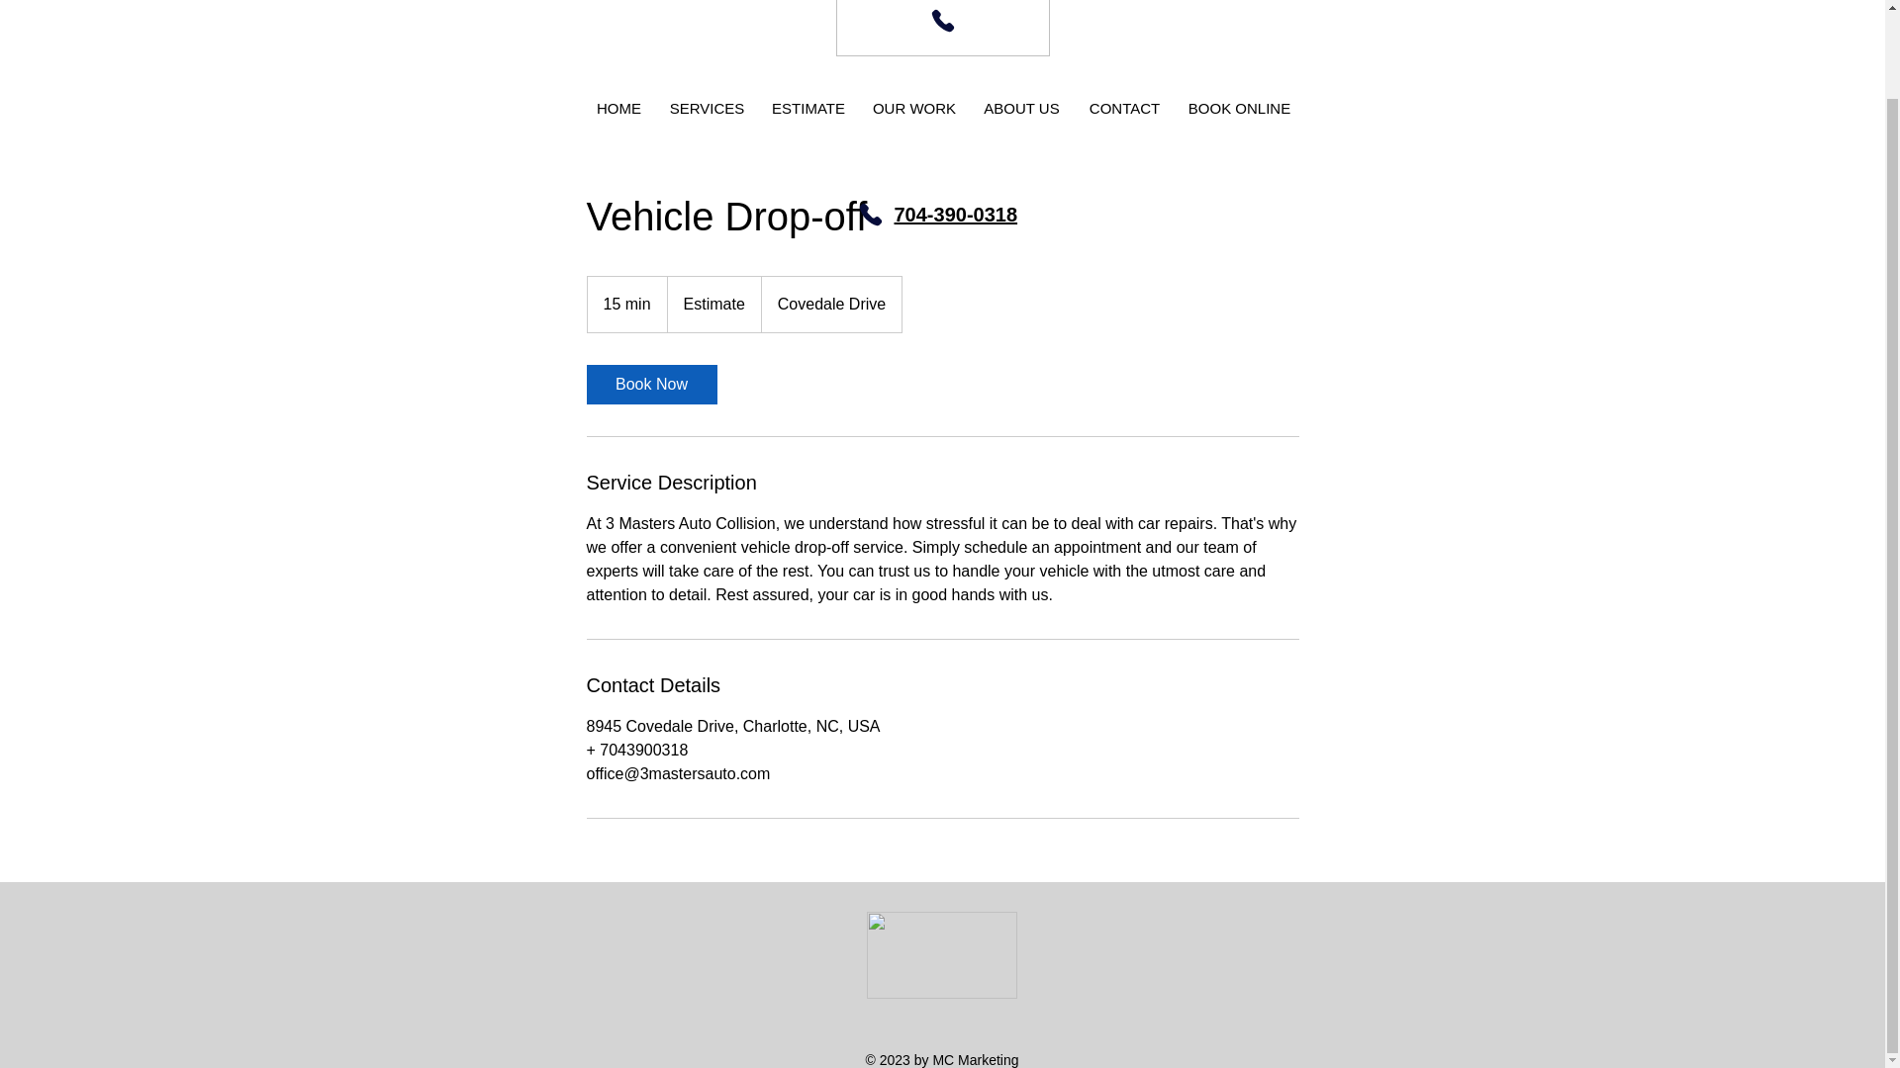  Describe the element at coordinates (956, 214) in the screenshot. I see `704-390-0318` at that location.